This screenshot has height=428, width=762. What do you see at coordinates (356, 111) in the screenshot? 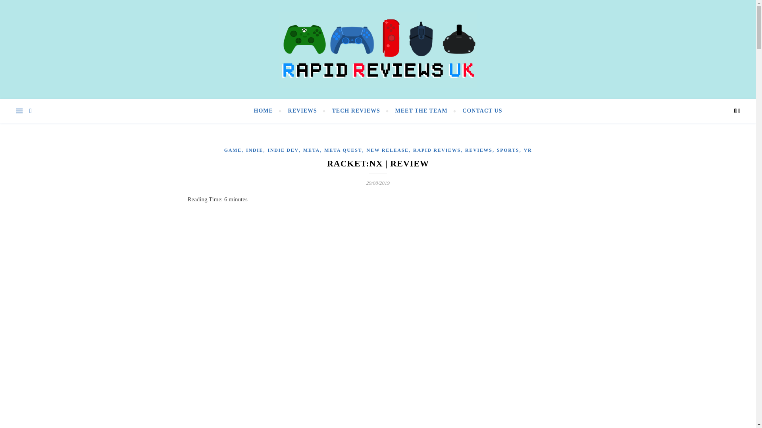
I see `TECH REVIEWS` at bounding box center [356, 111].